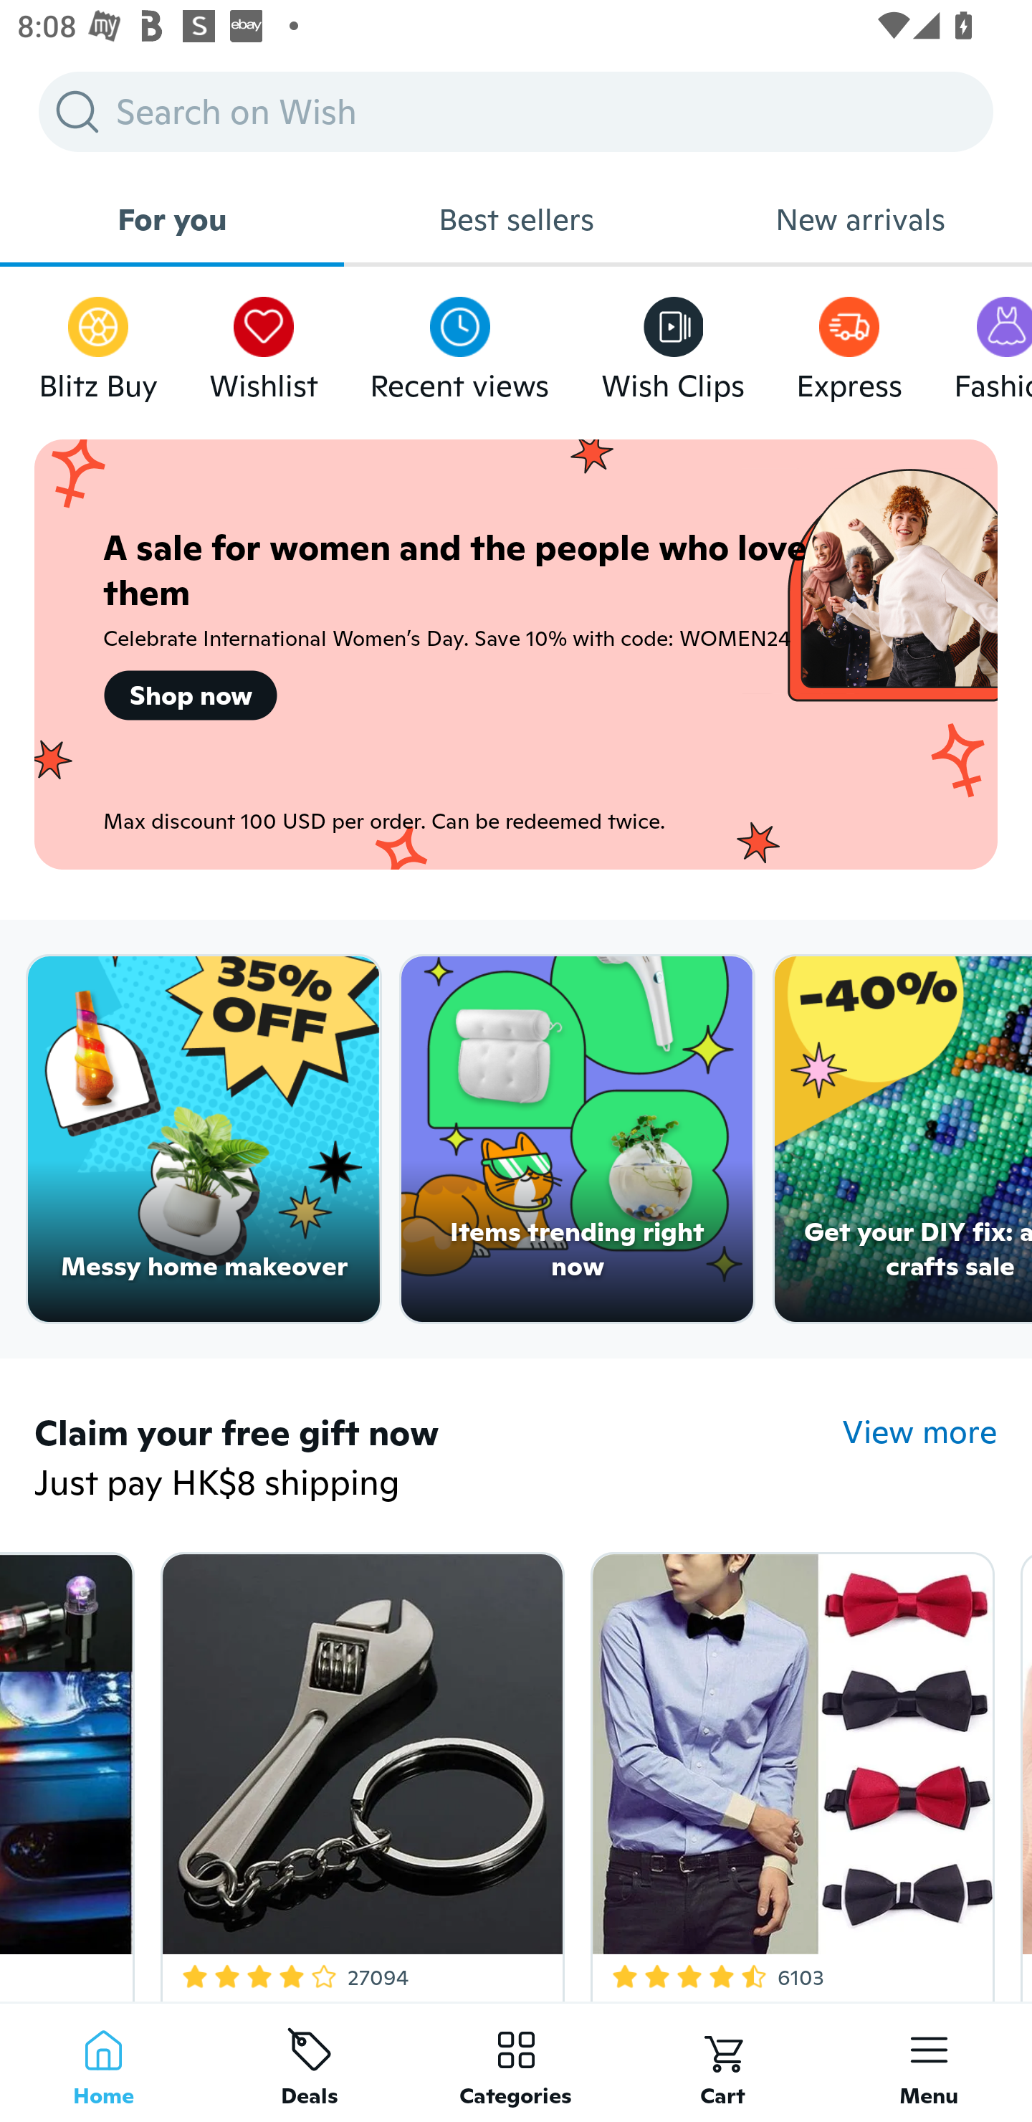 This screenshot has height=2122, width=1032. I want to click on 4 Star Rating 27094 Free, so click(358, 1771).